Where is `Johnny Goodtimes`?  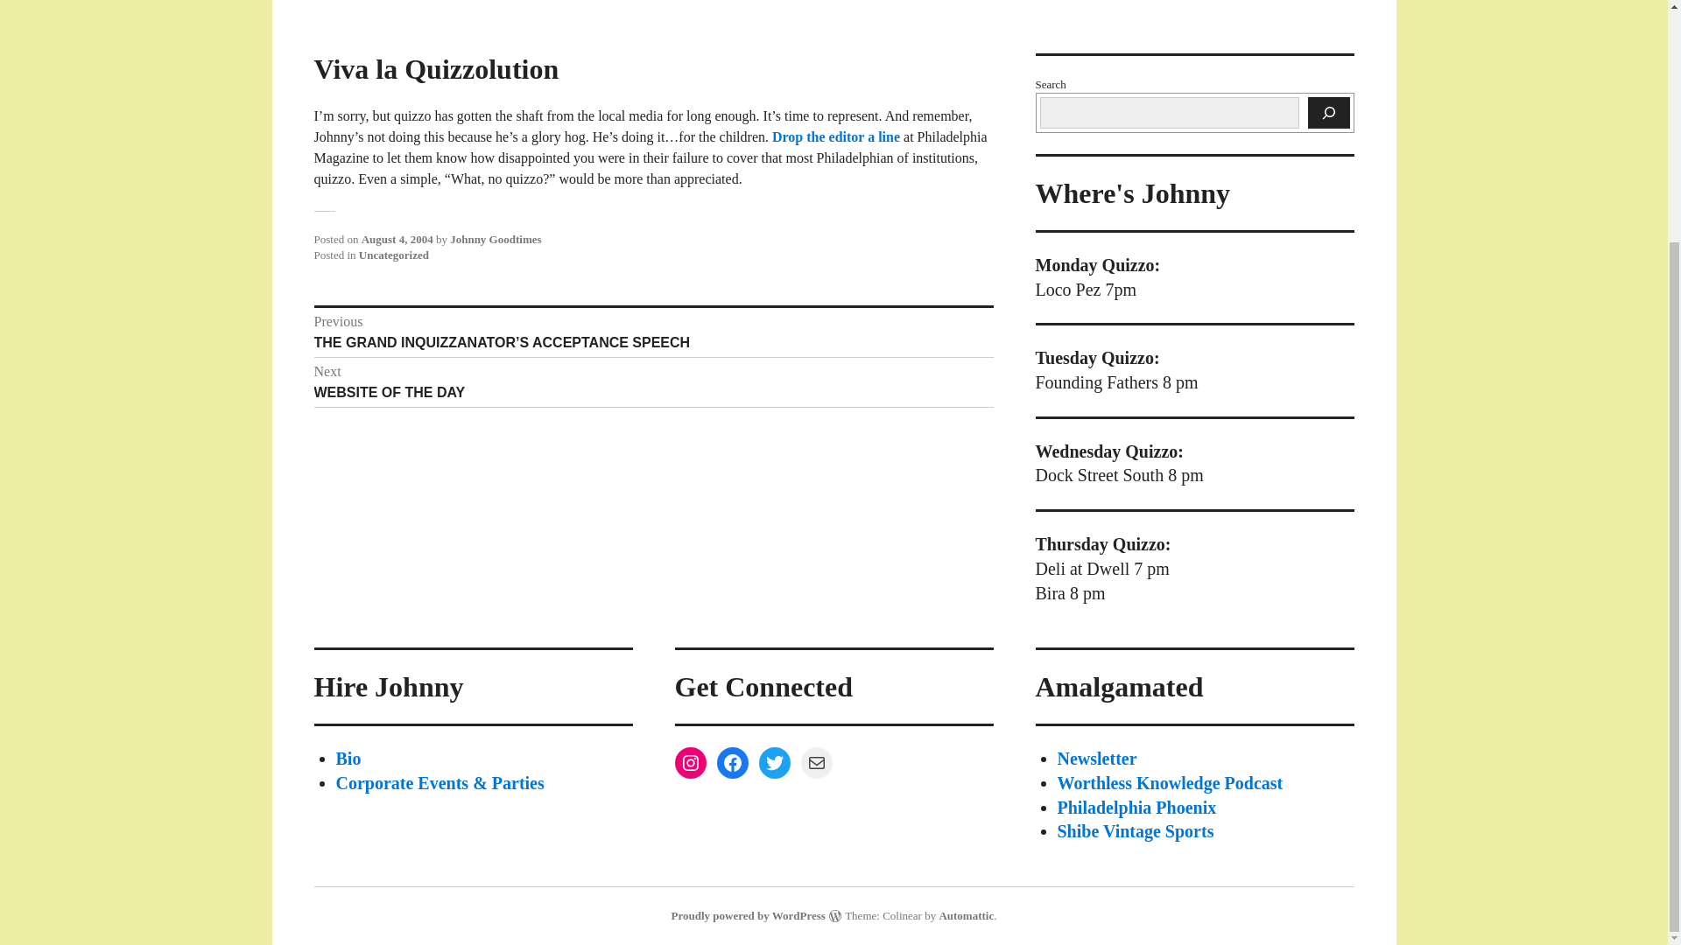
Johnny Goodtimes is located at coordinates (653, 381).